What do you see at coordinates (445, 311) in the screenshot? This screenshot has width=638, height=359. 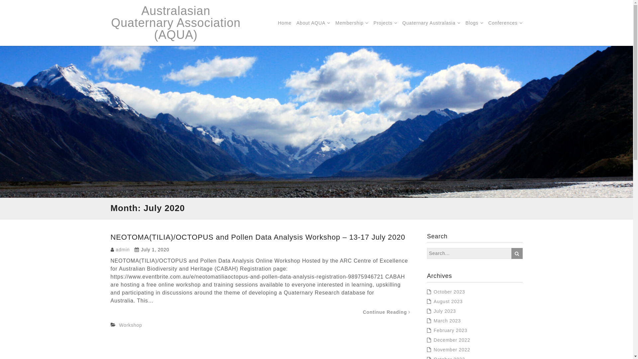 I see `July 2023` at bounding box center [445, 311].